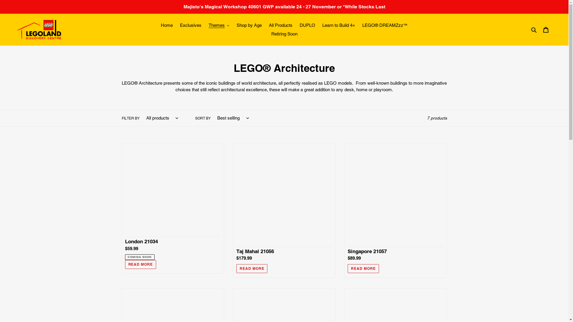 This screenshot has width=573, height=322. What do you see at coordinates (167, 26) in the screenshot?
I see `Home` at bounding box center [167, 26].